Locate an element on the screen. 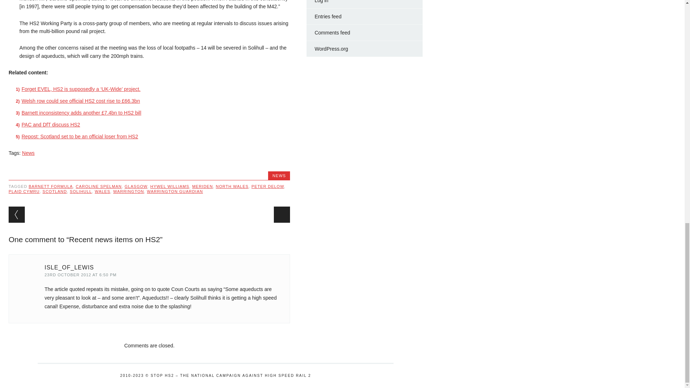  News is located at coordinates (28, 153).